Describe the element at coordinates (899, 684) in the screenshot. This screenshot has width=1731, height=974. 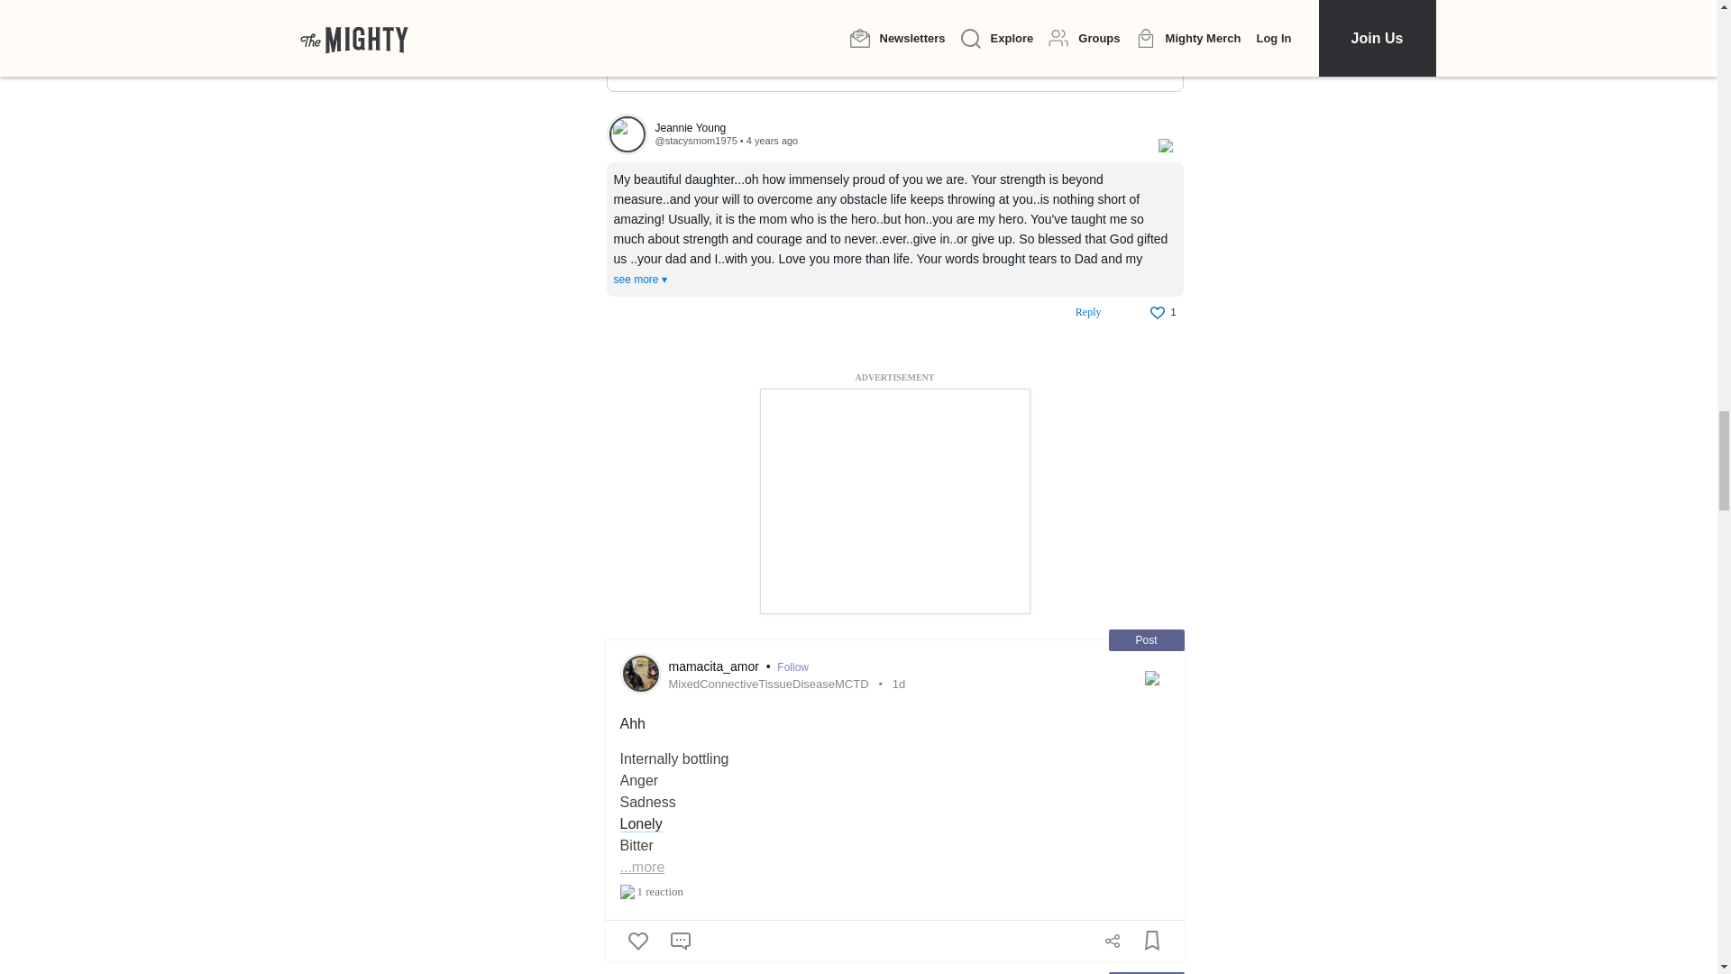
I see `July 18, 2024` at that location.